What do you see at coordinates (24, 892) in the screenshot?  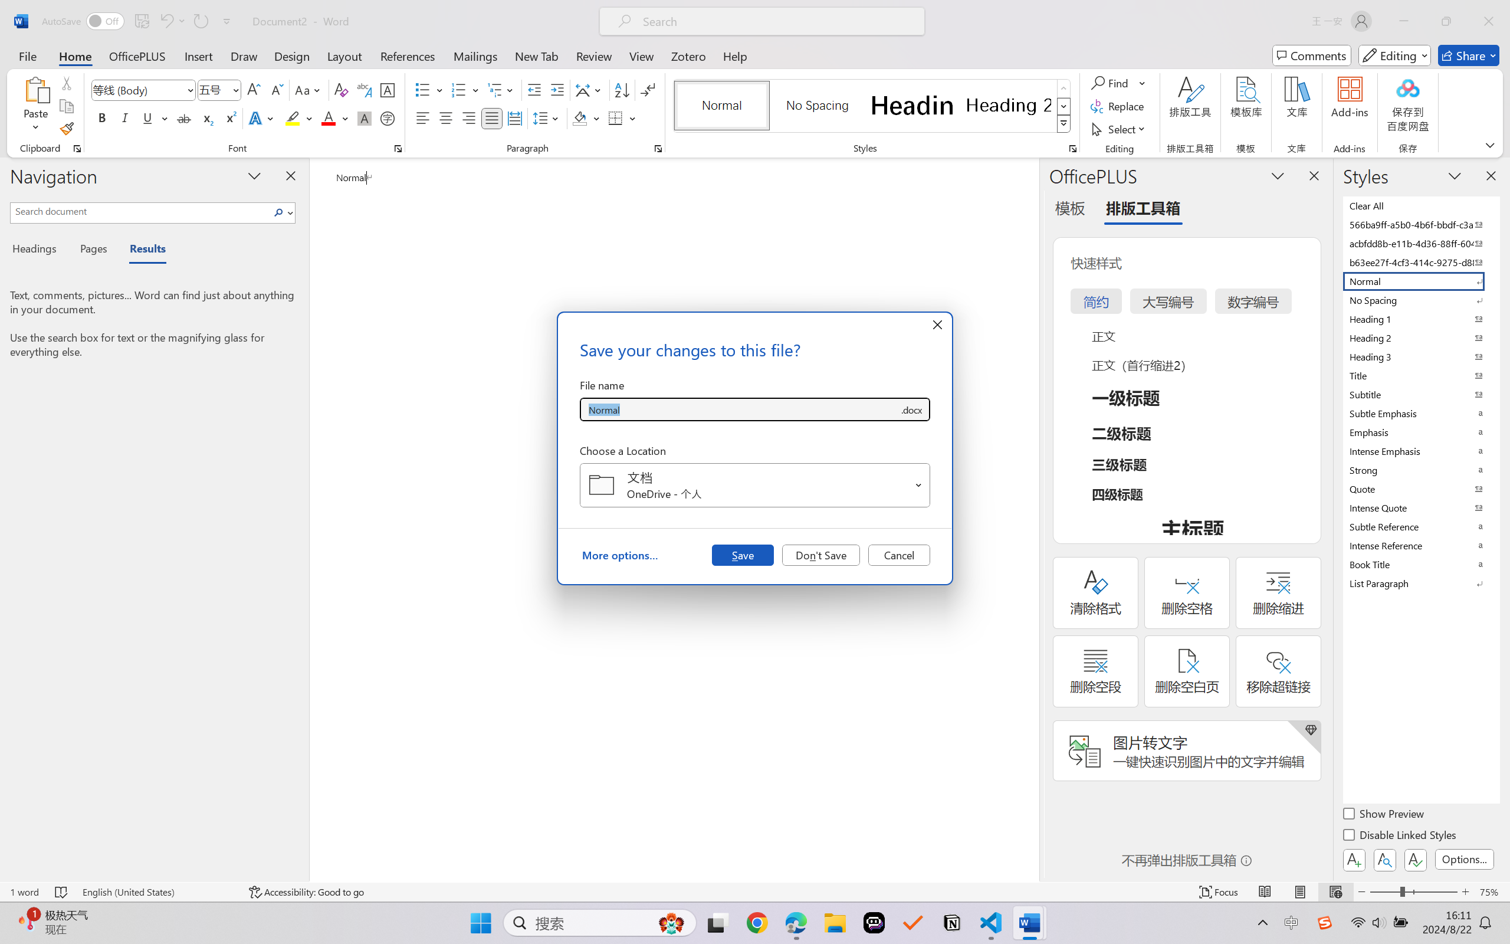 I see `Word Count 1 word` at bounding box center [24, 892].